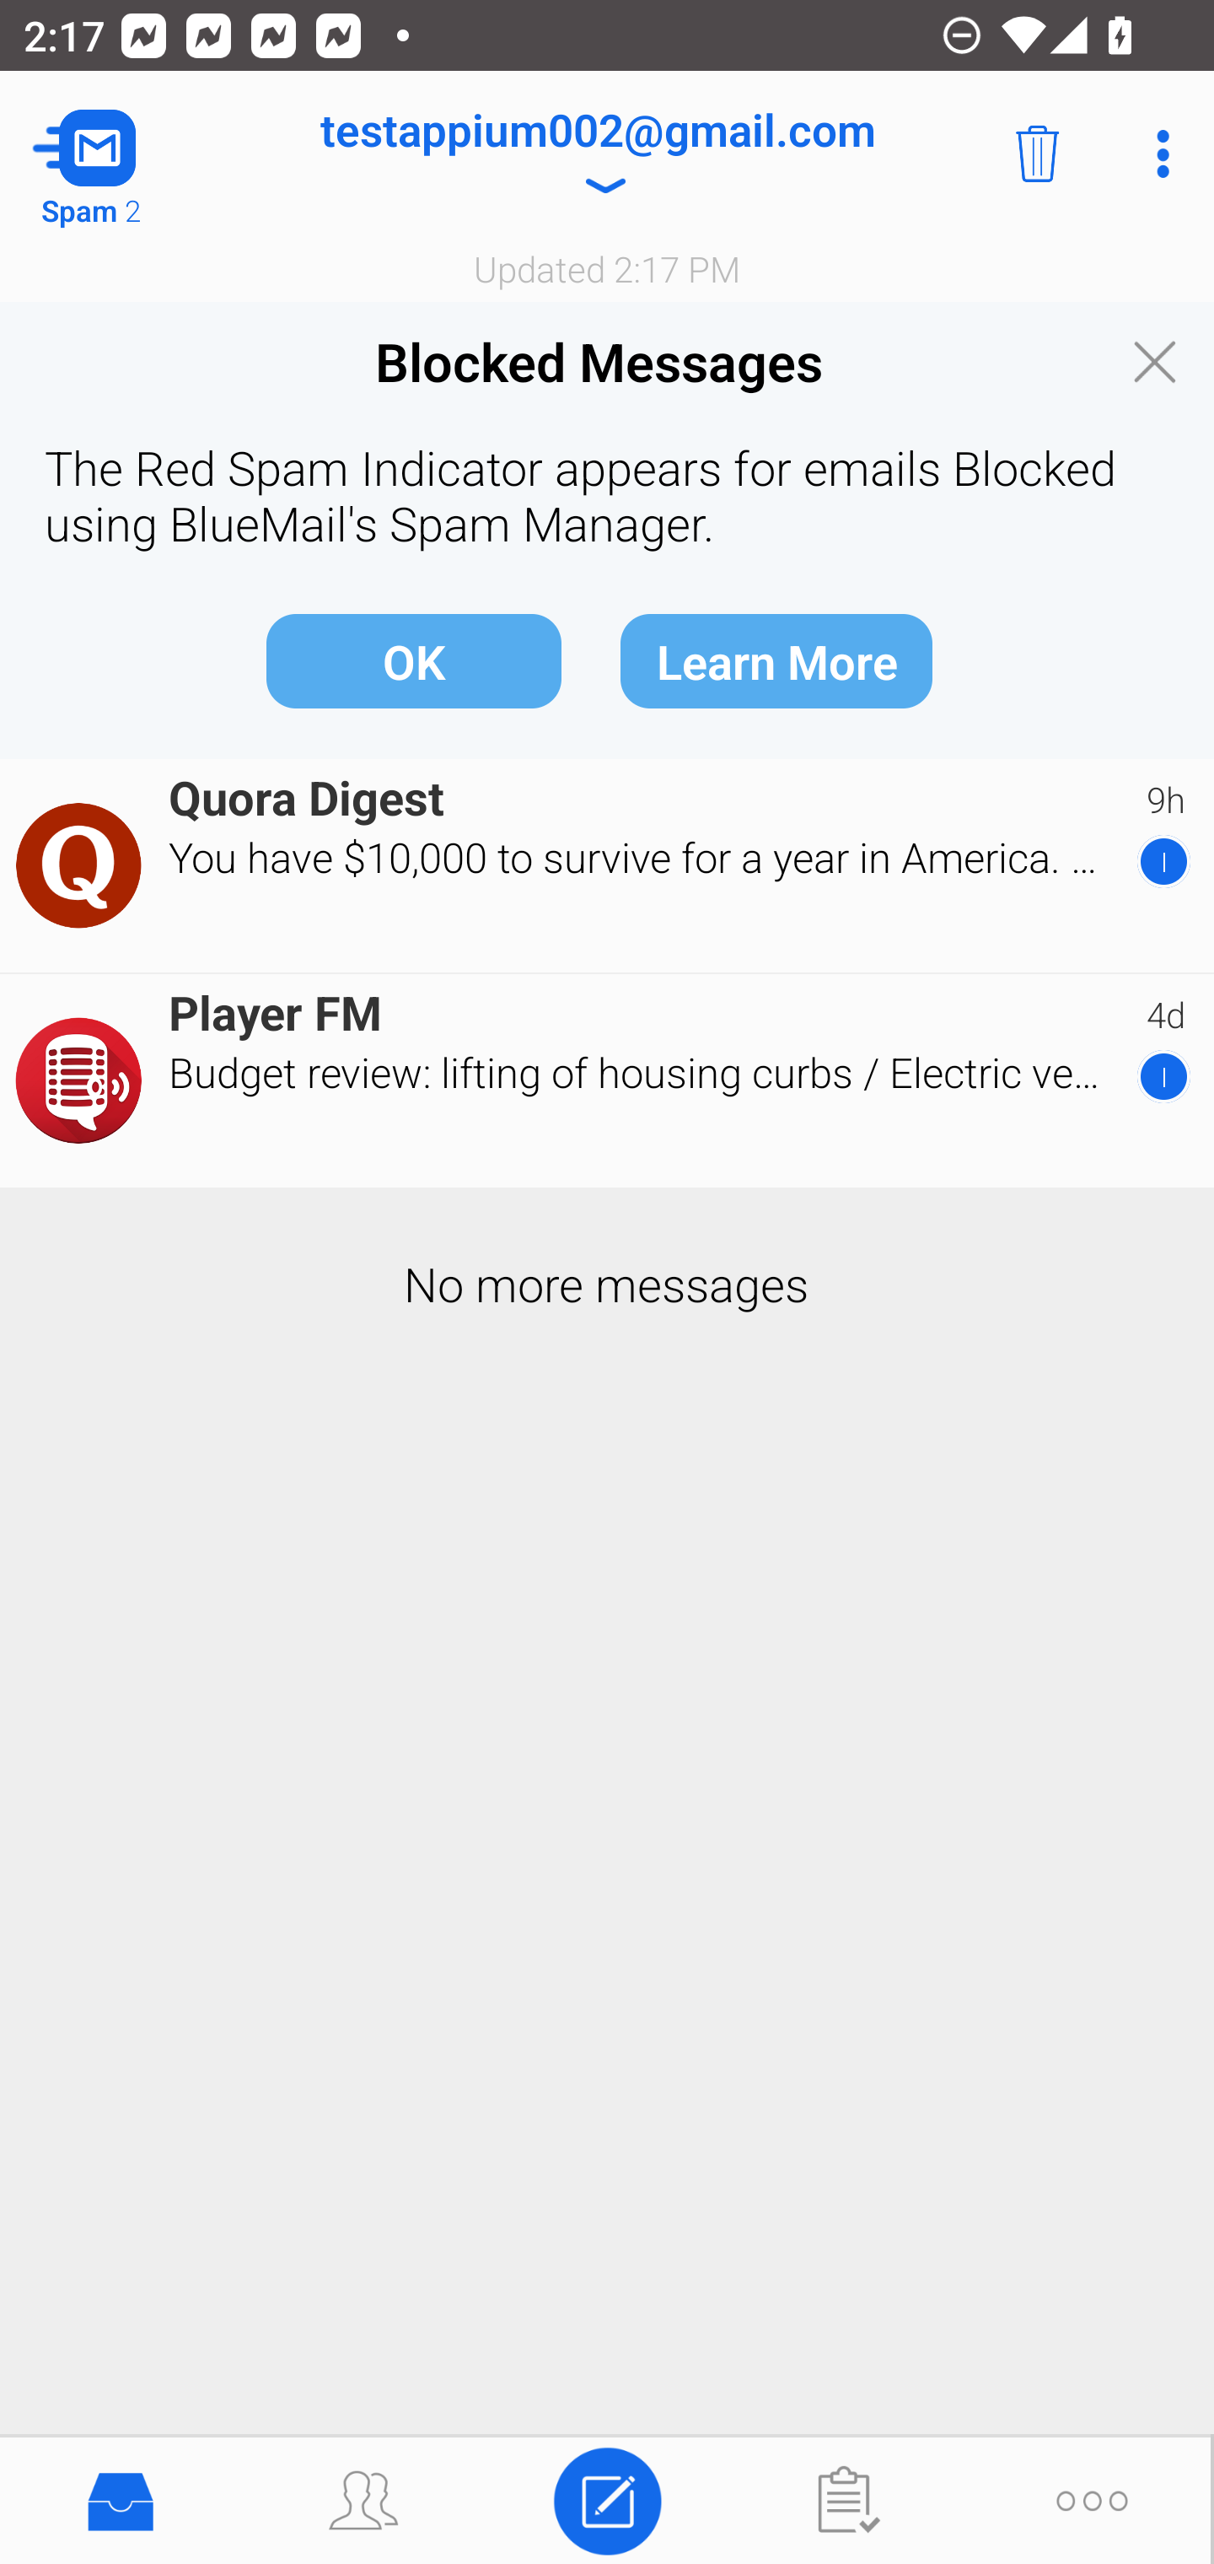 The height and width of the screenshot is (2564, 1214). What do you see at coordinates (1155, 154) in the screenshot?
I see `More Options` at bounding box center [1155, 154].